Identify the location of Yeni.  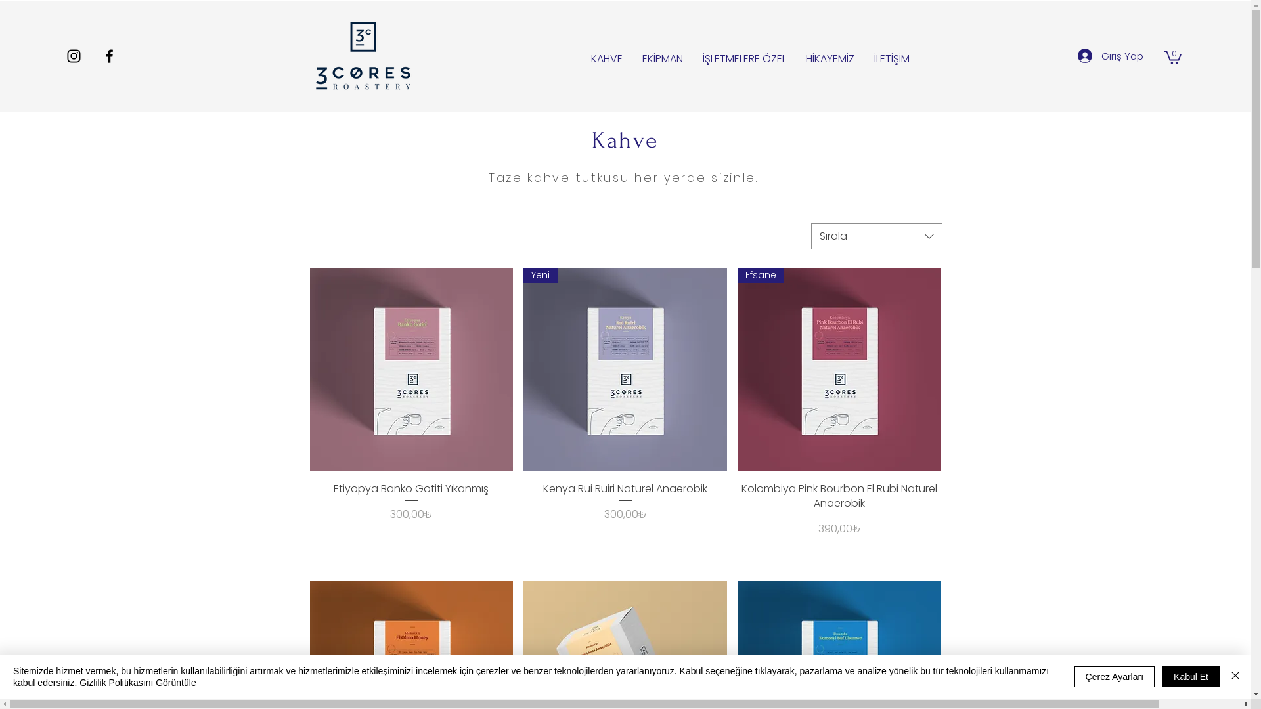
(625, 370).